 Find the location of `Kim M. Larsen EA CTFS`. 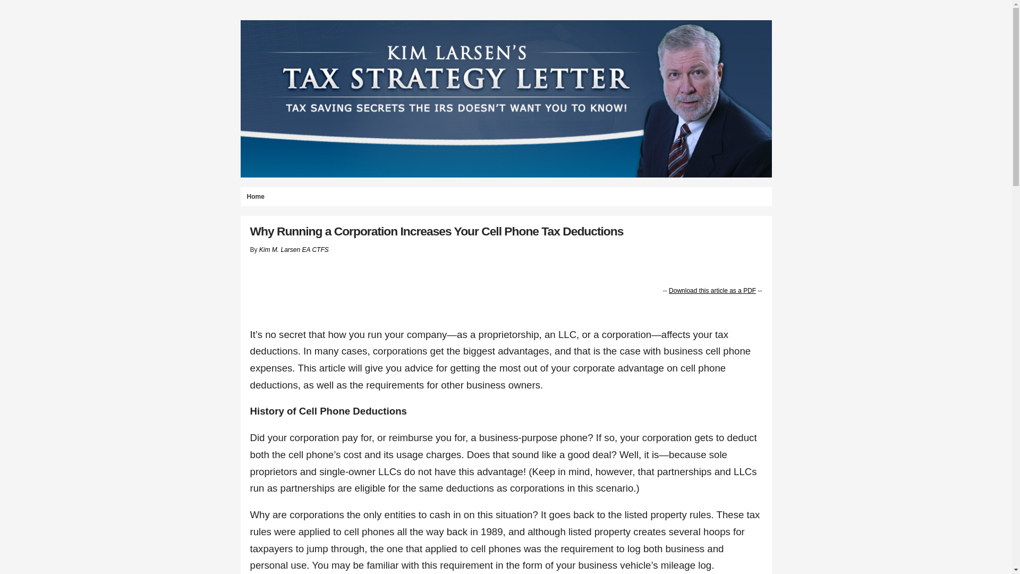

Kim M. Larsen EA CTFS is located at coordinates (293, 250).